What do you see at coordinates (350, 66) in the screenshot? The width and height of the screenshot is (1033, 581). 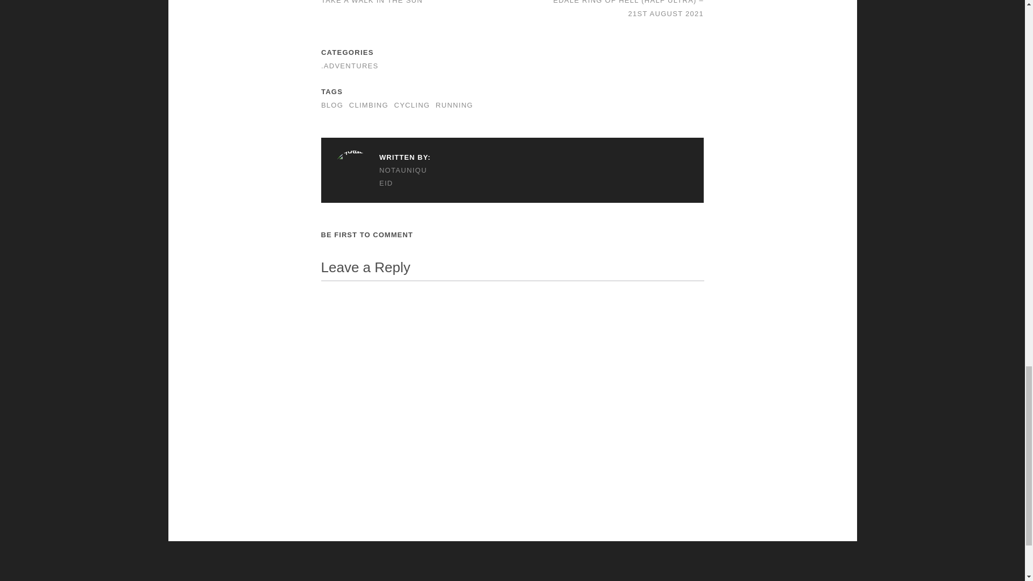 I see `View all posts in .adventures` at bounding box center [350, 66].